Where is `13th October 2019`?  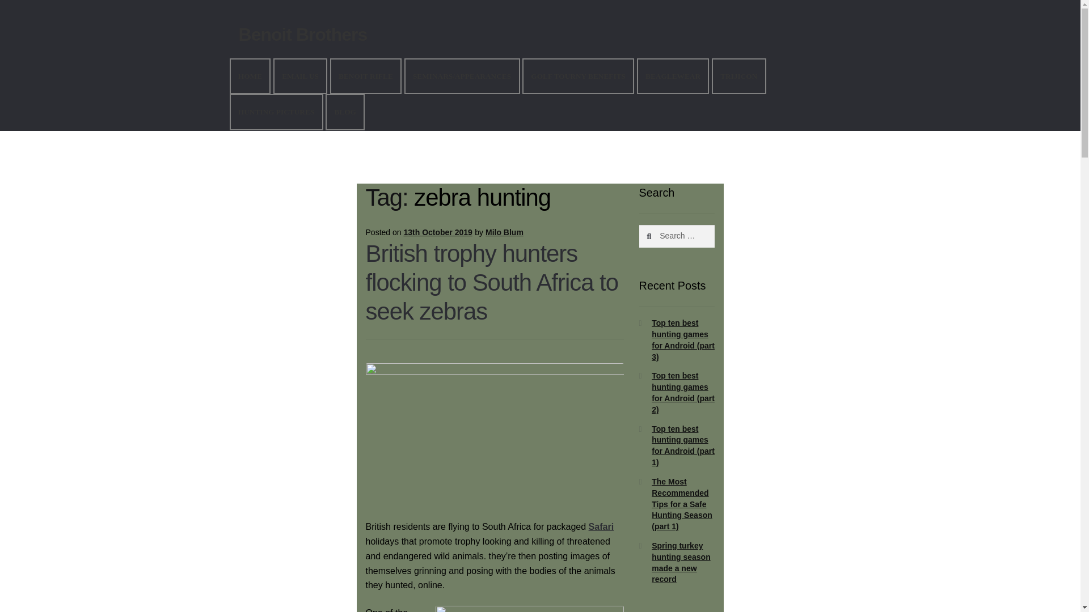 13th October 2019 is located at coordinates (437, 232).